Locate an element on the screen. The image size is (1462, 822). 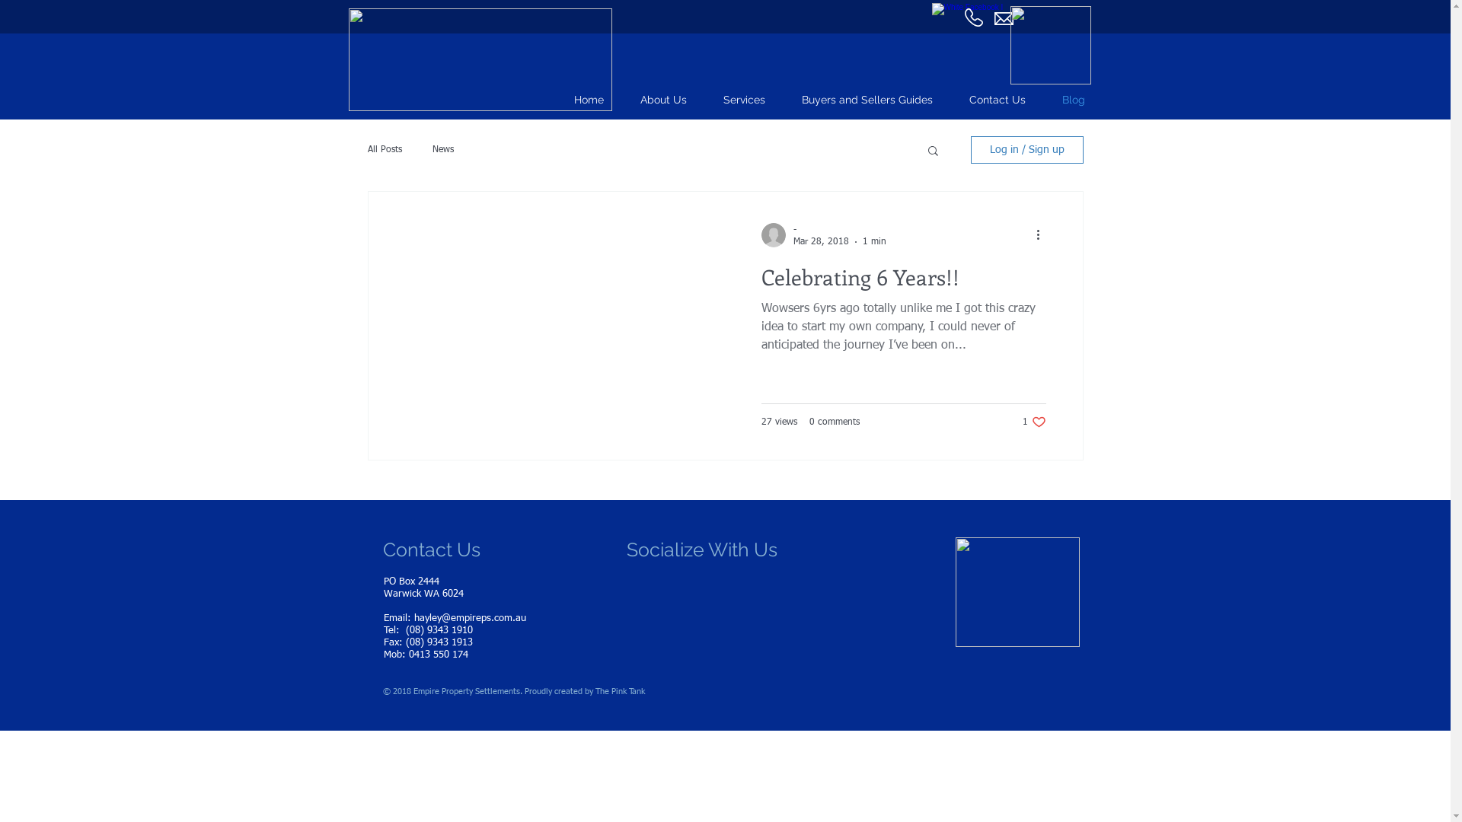
Log in / Sign up is located at coordinates (1026, 150).